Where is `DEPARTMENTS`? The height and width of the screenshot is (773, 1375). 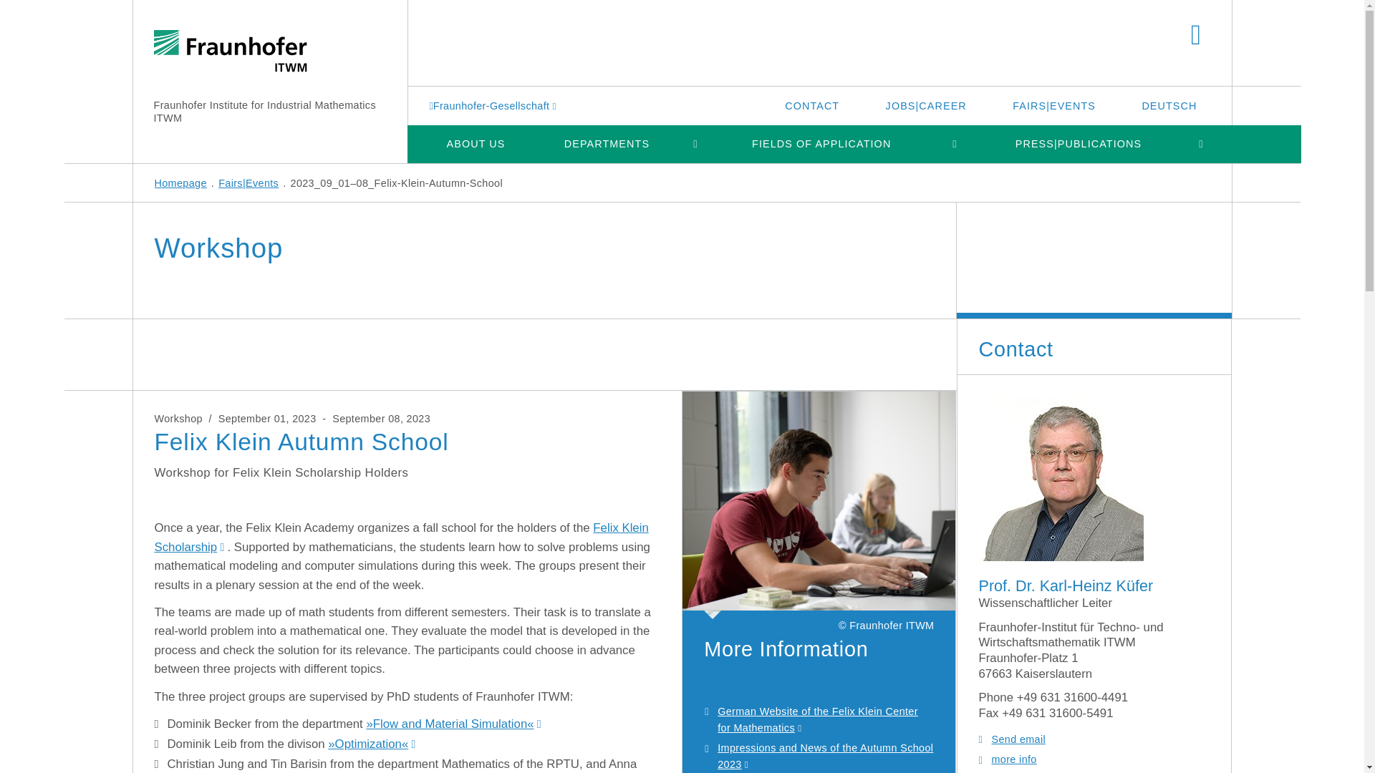 DEPARTMENTS is located at coordinates (607, 143).